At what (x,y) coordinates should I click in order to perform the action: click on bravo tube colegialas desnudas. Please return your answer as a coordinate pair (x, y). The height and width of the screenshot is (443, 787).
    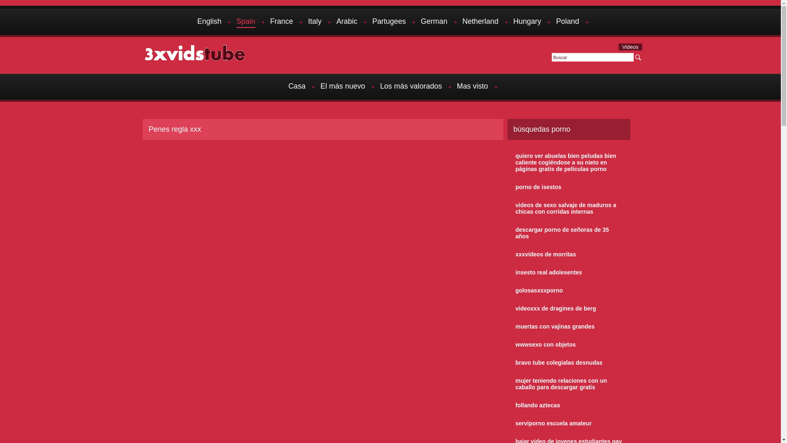
    Looking at the image, I should click on (569, 363).